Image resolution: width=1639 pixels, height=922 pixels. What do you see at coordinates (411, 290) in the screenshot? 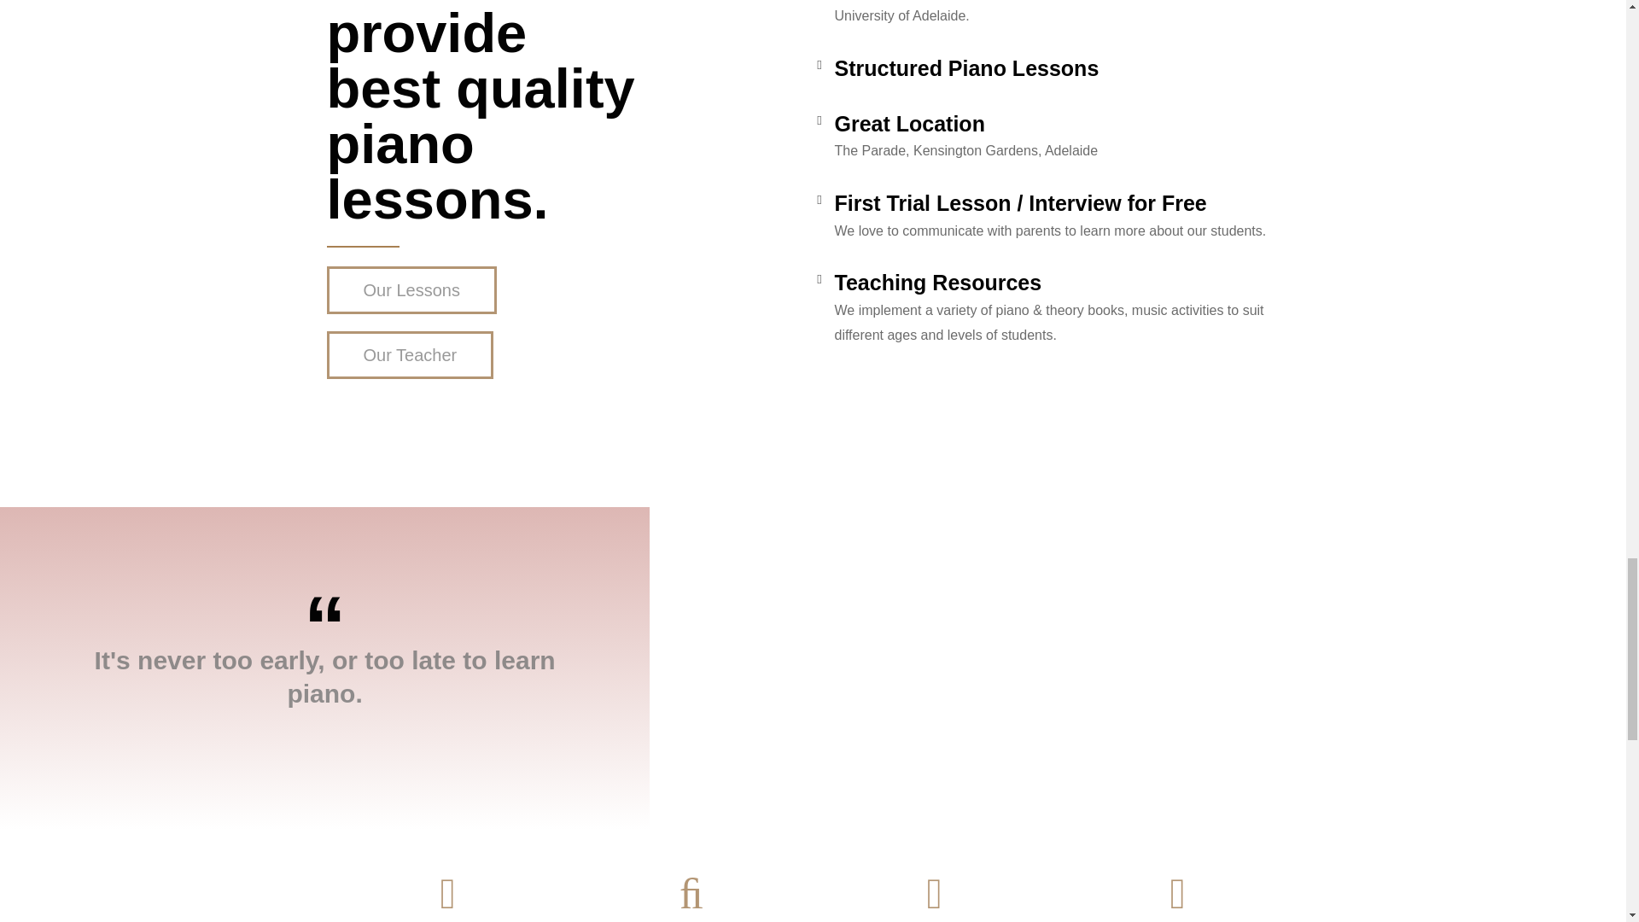
I see `Our Lessons` at bounding box center [411, 290].